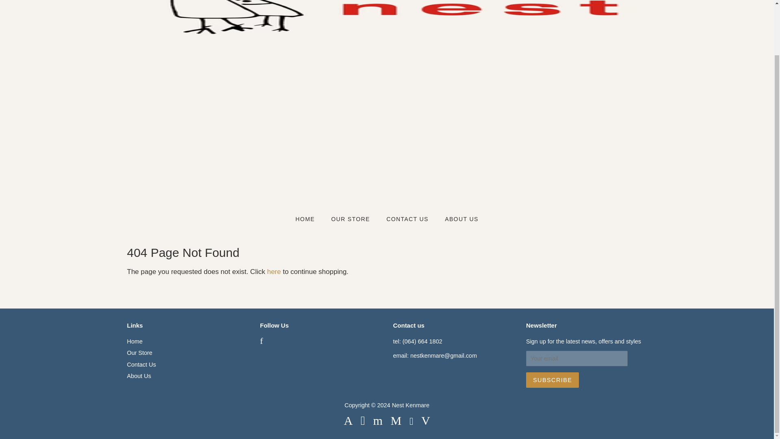 Image resolution: width=780 pixels, height=439 pixels. Describe the element at coordinates (139, 352) in the screenshot. I see `Our Store` at that location.